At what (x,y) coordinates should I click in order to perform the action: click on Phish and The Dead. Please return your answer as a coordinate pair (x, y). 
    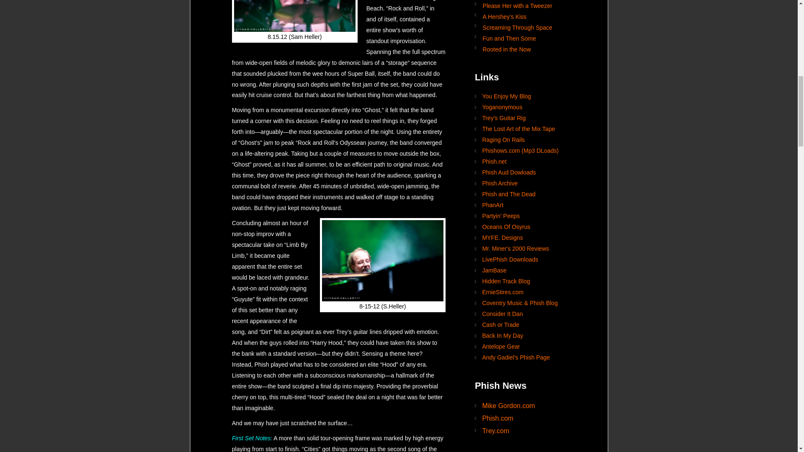
    Looking at the image, I should click on (528, 195).